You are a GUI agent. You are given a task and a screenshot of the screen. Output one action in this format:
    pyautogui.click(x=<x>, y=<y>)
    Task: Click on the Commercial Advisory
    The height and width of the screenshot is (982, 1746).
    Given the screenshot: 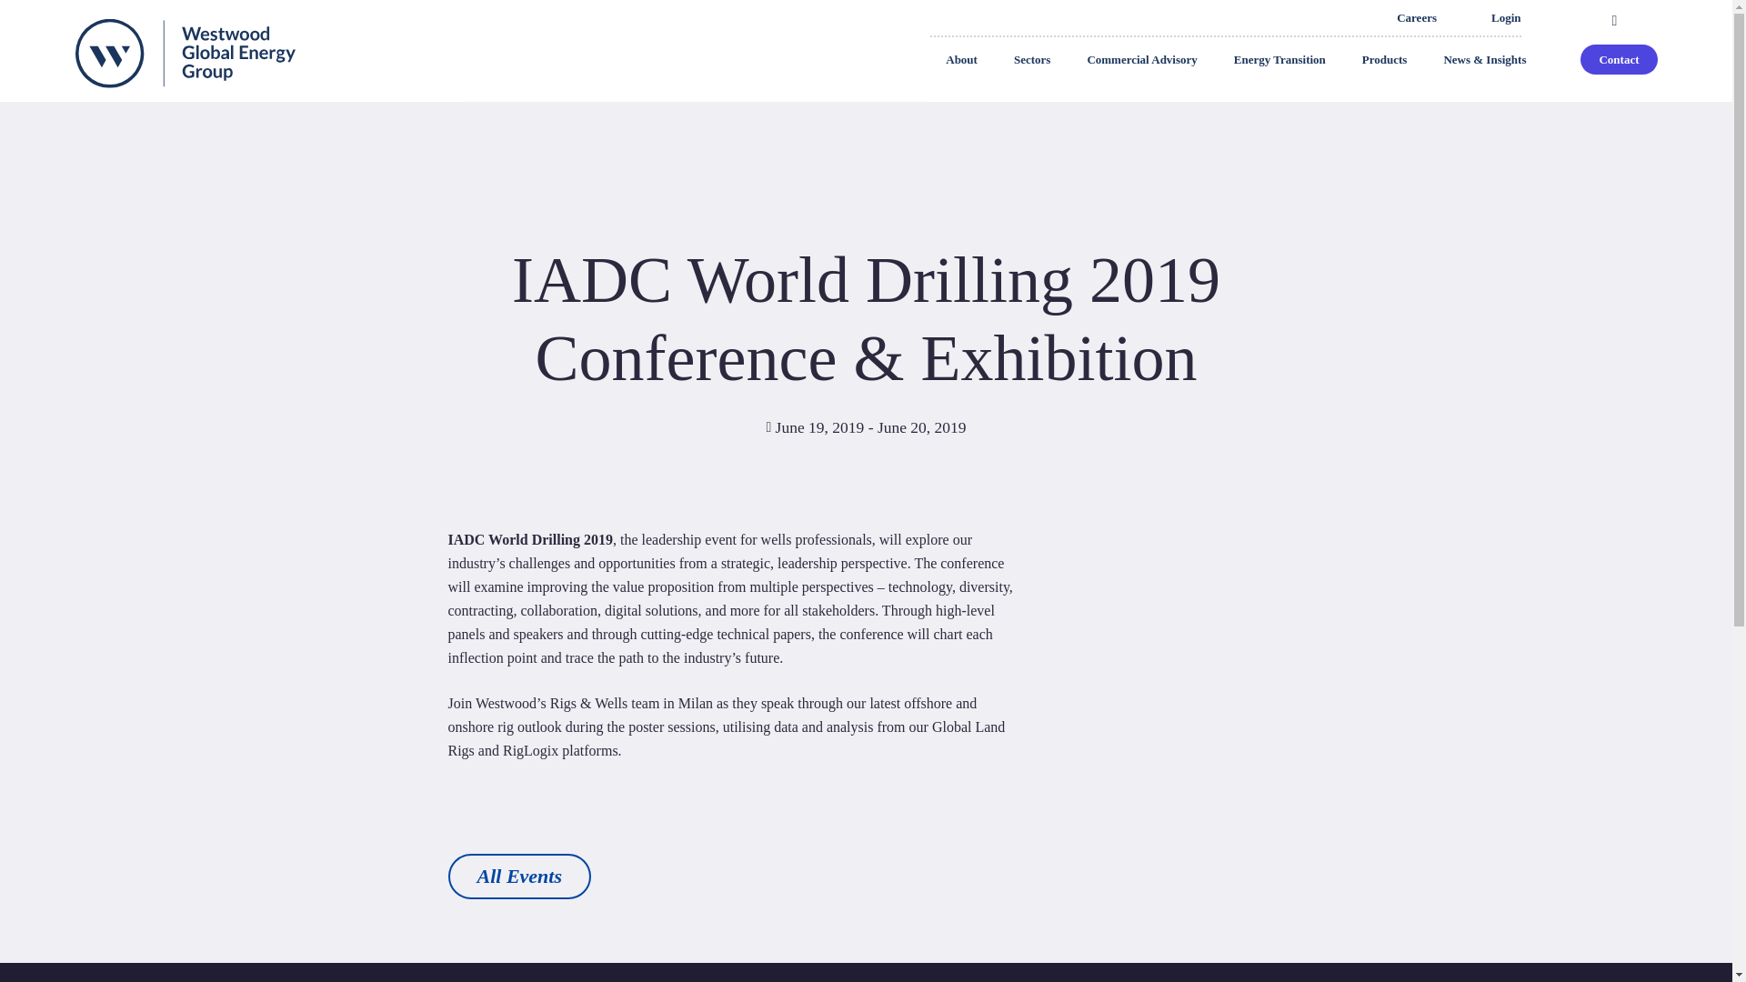 What is the action you would take?
    pyautogui.click(x=1142, y=60)
    